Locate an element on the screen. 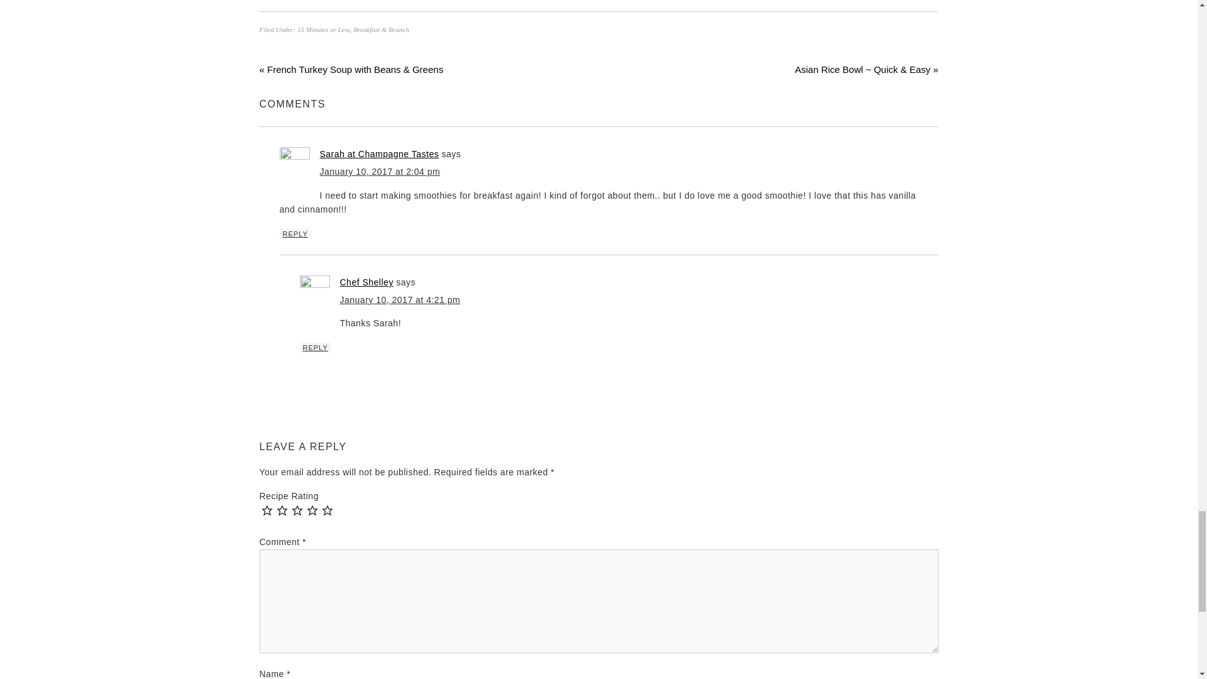  Sarah at Champagne Tastes is located at coordinates (379, 153).